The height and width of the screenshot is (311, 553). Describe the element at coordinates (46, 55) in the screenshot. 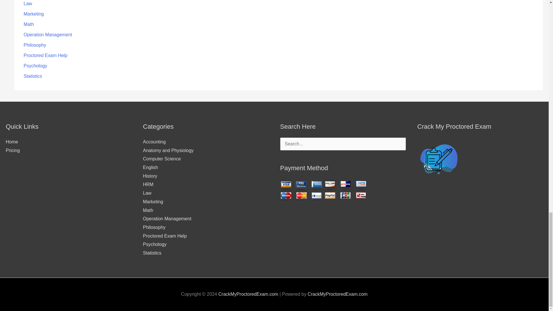

I see `Proctored Exam Help` at that location.